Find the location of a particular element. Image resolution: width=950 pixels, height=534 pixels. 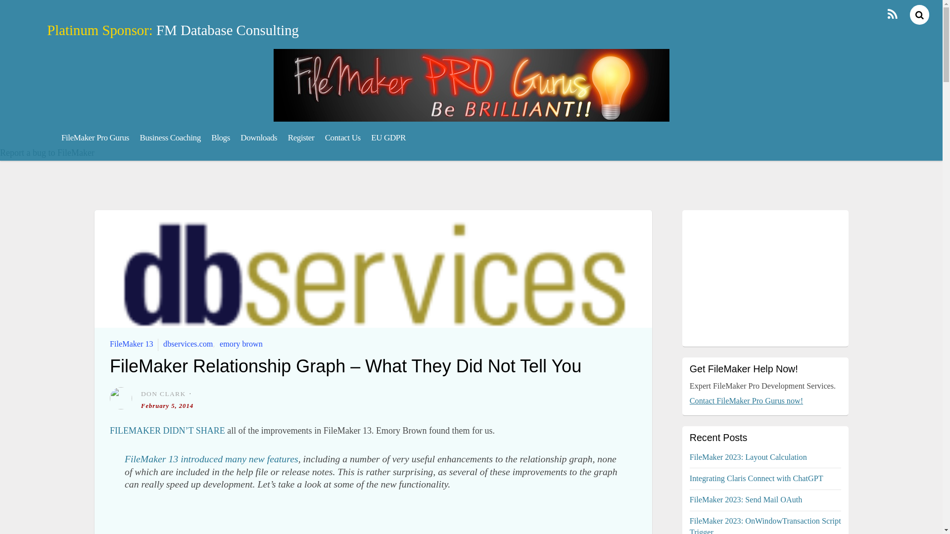

FileMaker 2023: Send Mail OAuth is located at coordinates (746, 499).